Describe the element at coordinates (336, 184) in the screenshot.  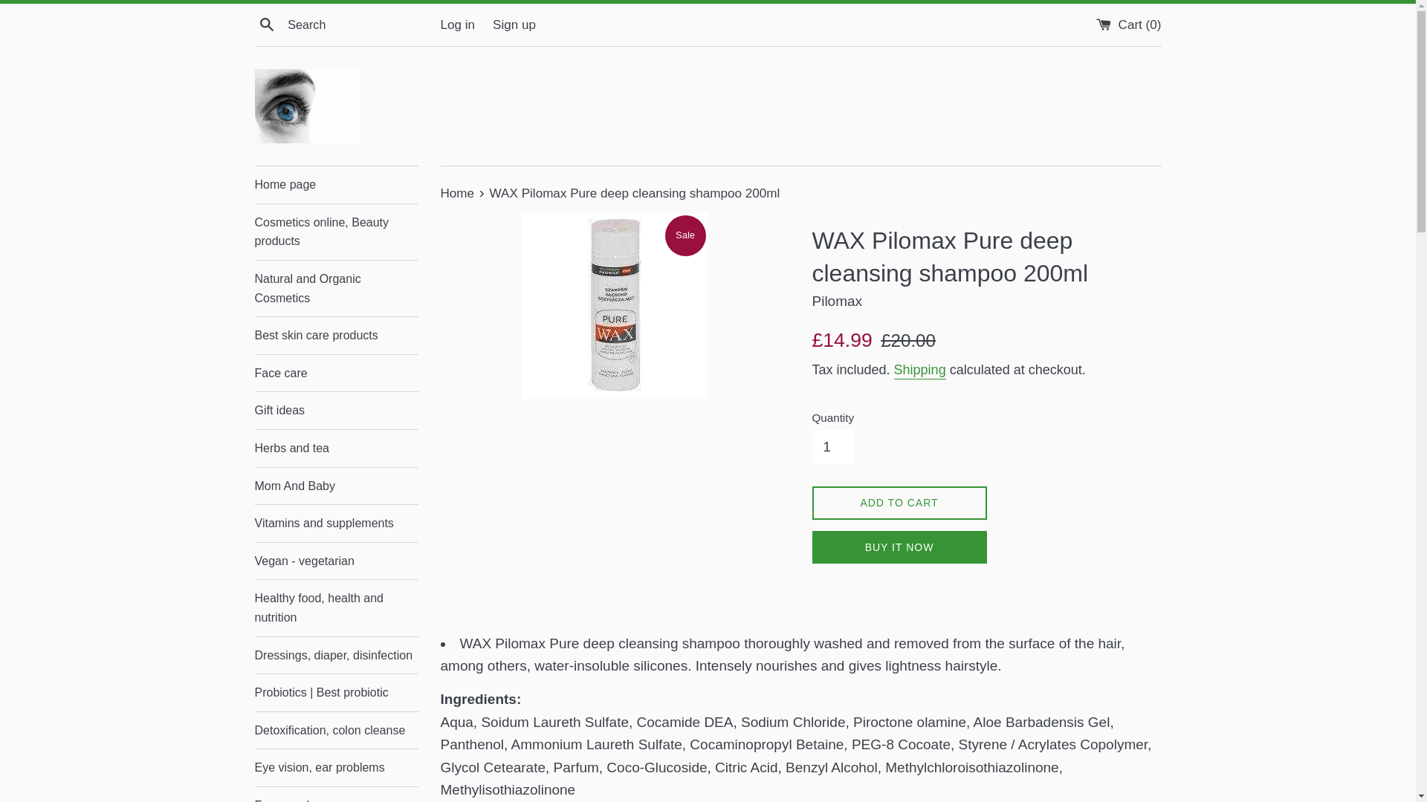
I see `Home page` at that location.